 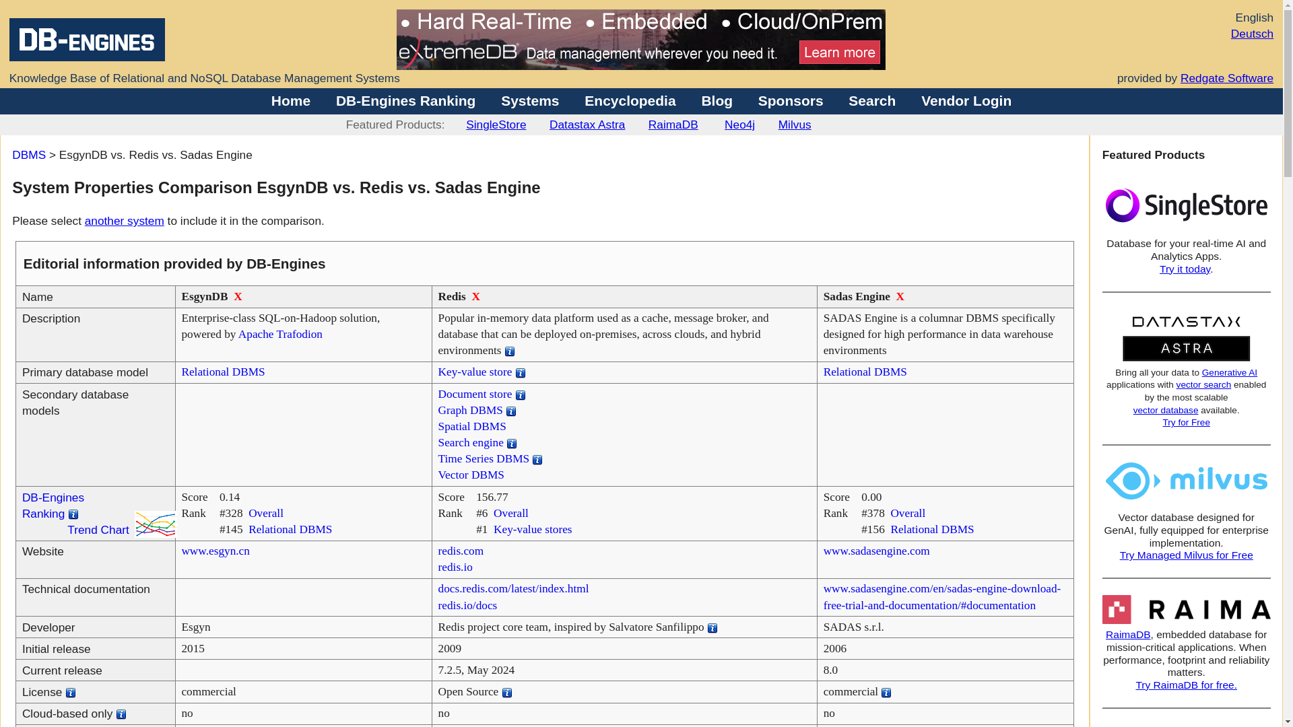 I want to click on Deutsch, so click(x=1252, y=34).